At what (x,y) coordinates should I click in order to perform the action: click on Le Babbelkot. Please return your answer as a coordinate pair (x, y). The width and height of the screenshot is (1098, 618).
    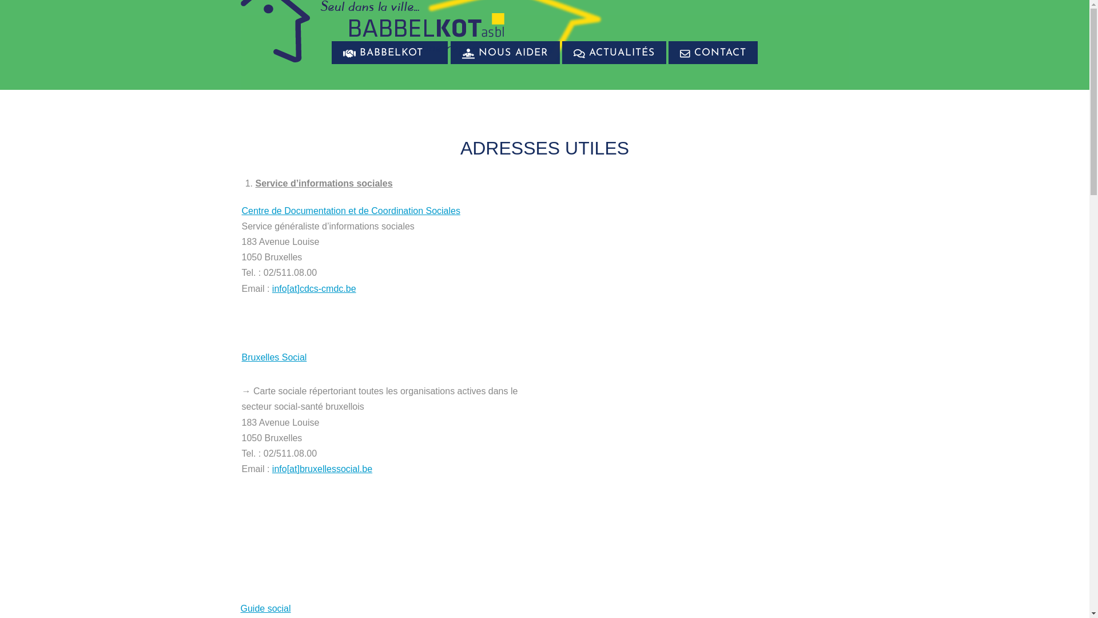
    Looking at the image, I should click on (431, 75).